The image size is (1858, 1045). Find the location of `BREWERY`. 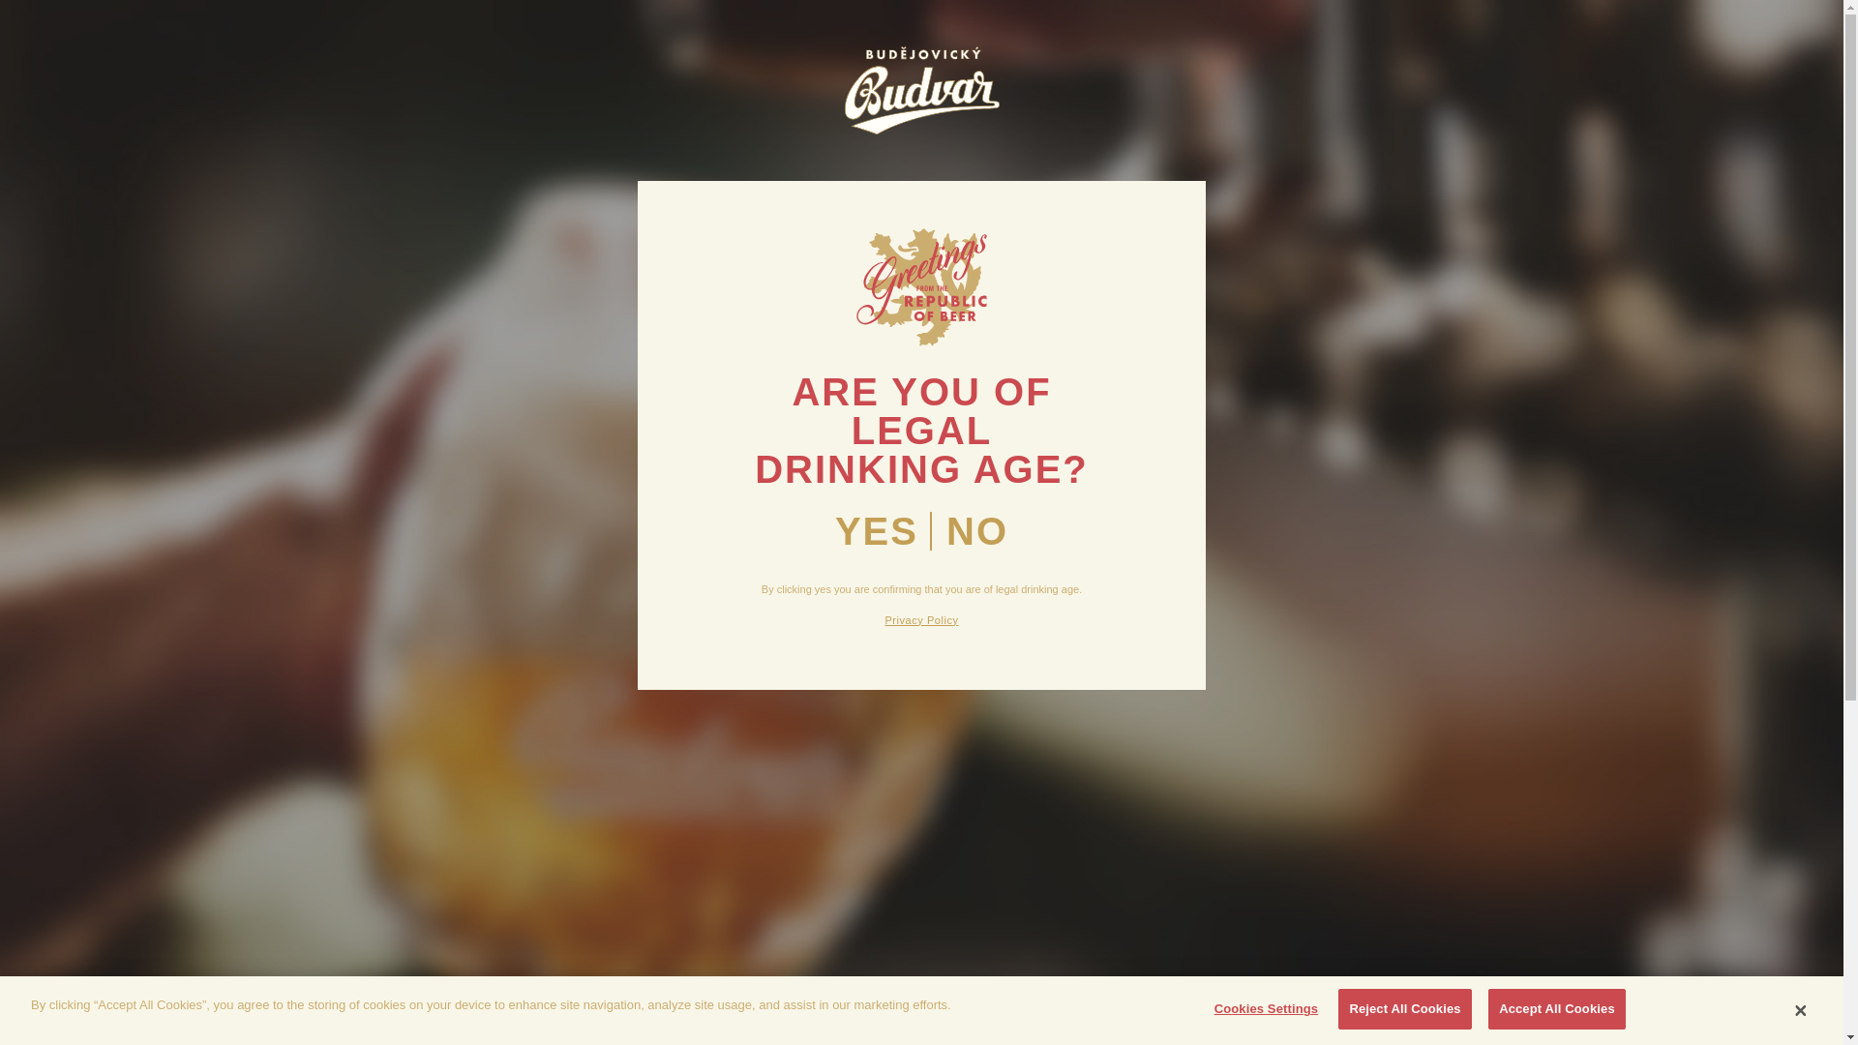

BREWERY is located at coordinates (507, 87).